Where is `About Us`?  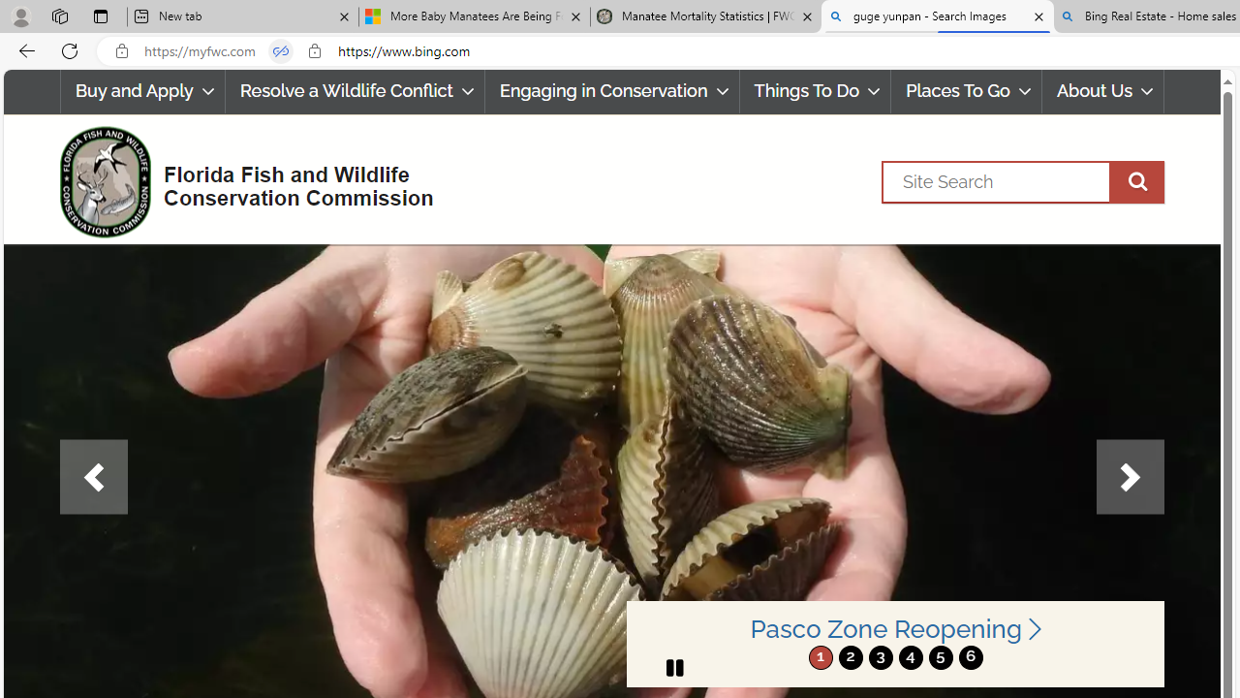 About Us is located at coordinates (1102, 91).